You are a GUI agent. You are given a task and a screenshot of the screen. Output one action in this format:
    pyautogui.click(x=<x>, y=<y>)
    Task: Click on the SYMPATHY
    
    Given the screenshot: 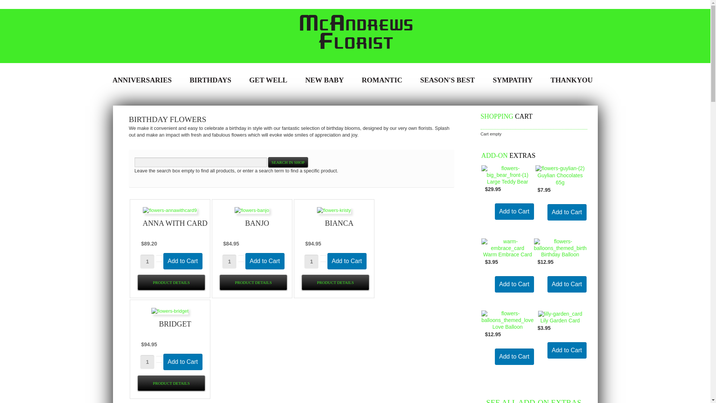 What is the action you would take?
    pyautogui.click(x=512, y=80)
    